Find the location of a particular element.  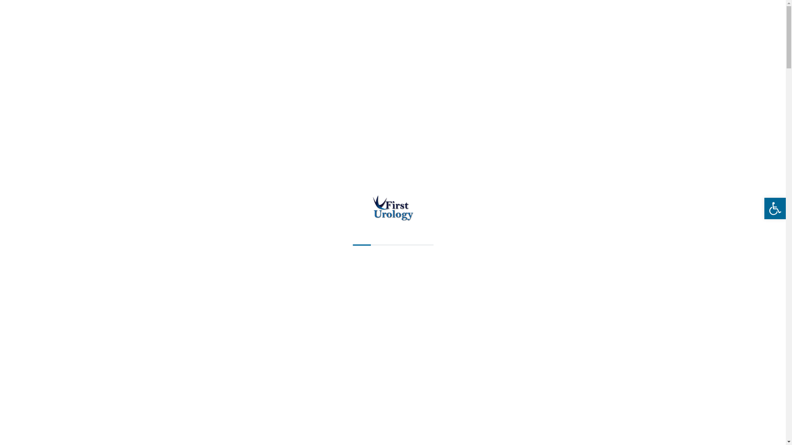

Skip to content is located at coordinates (0, 0).